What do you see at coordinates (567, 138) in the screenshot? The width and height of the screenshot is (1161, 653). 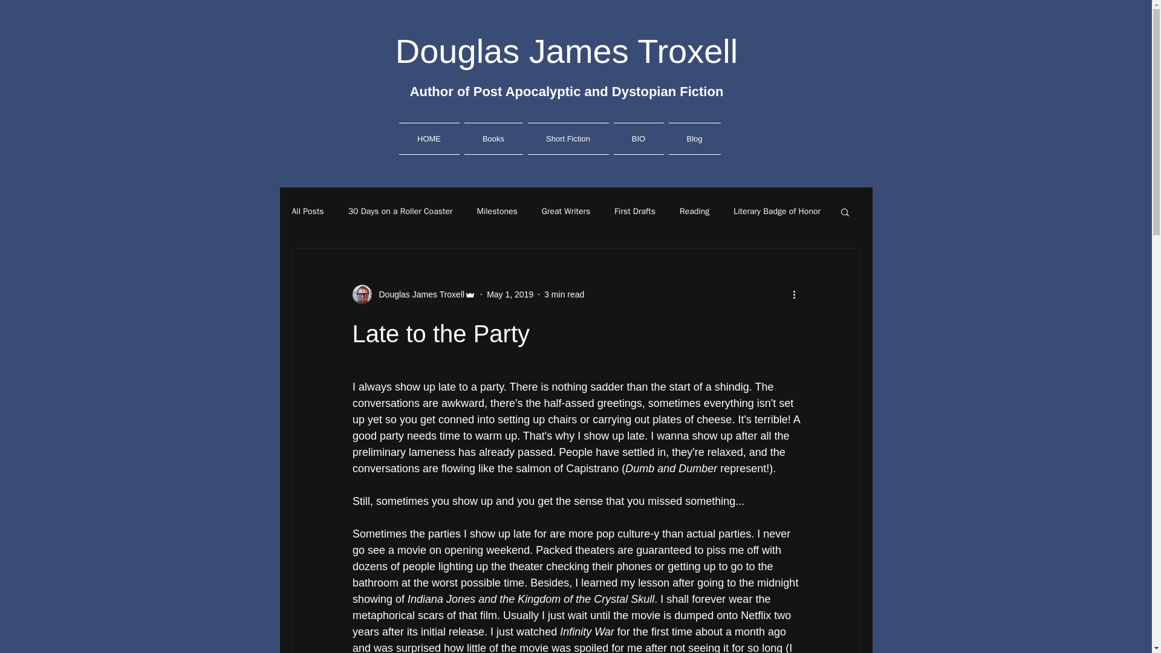 I see `Short Fiction` at bounding box center [567, 138].